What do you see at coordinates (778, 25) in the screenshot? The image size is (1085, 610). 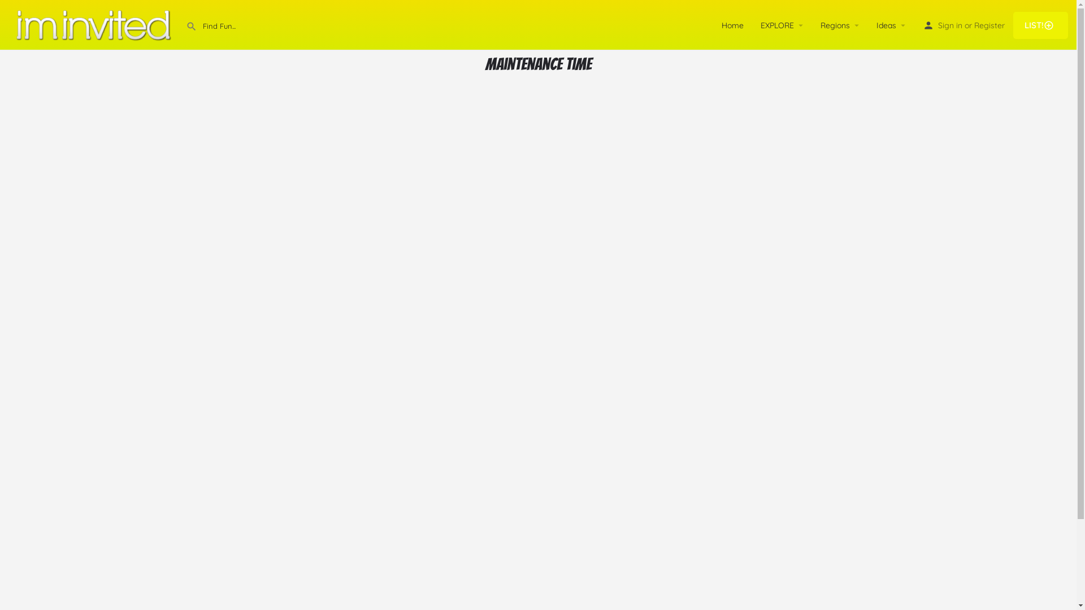 I see `EXPLORE` at bounding box center [778, 25].